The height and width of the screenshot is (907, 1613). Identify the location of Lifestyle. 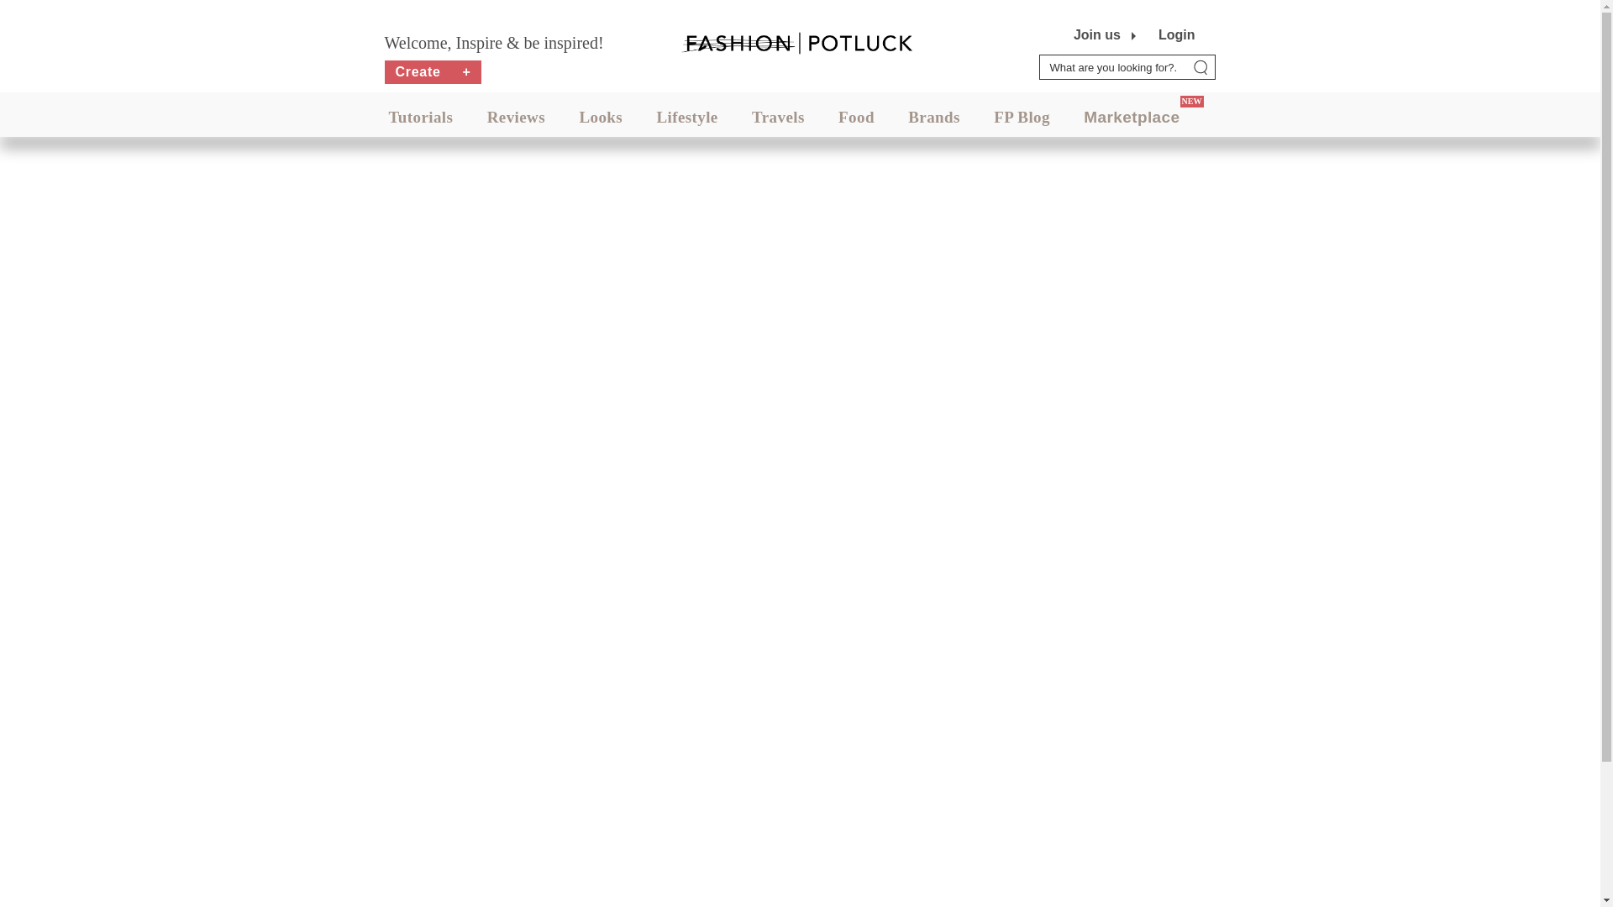
(687, 117).